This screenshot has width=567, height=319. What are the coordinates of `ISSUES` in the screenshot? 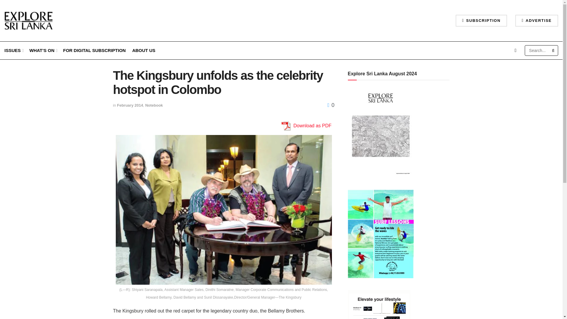 It's located at (14, 50).